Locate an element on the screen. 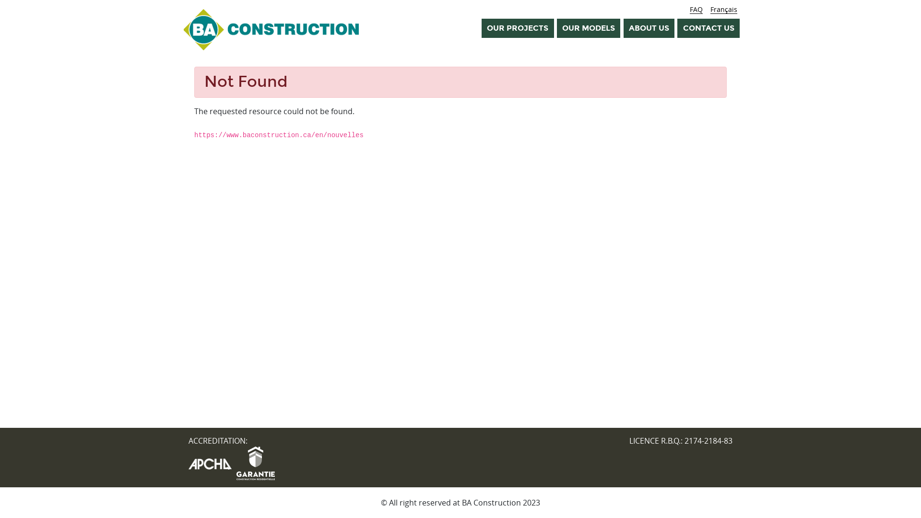 The width and height of the screenshot is (921, 518). OUR MODELS is located at coordinates (589, 28).